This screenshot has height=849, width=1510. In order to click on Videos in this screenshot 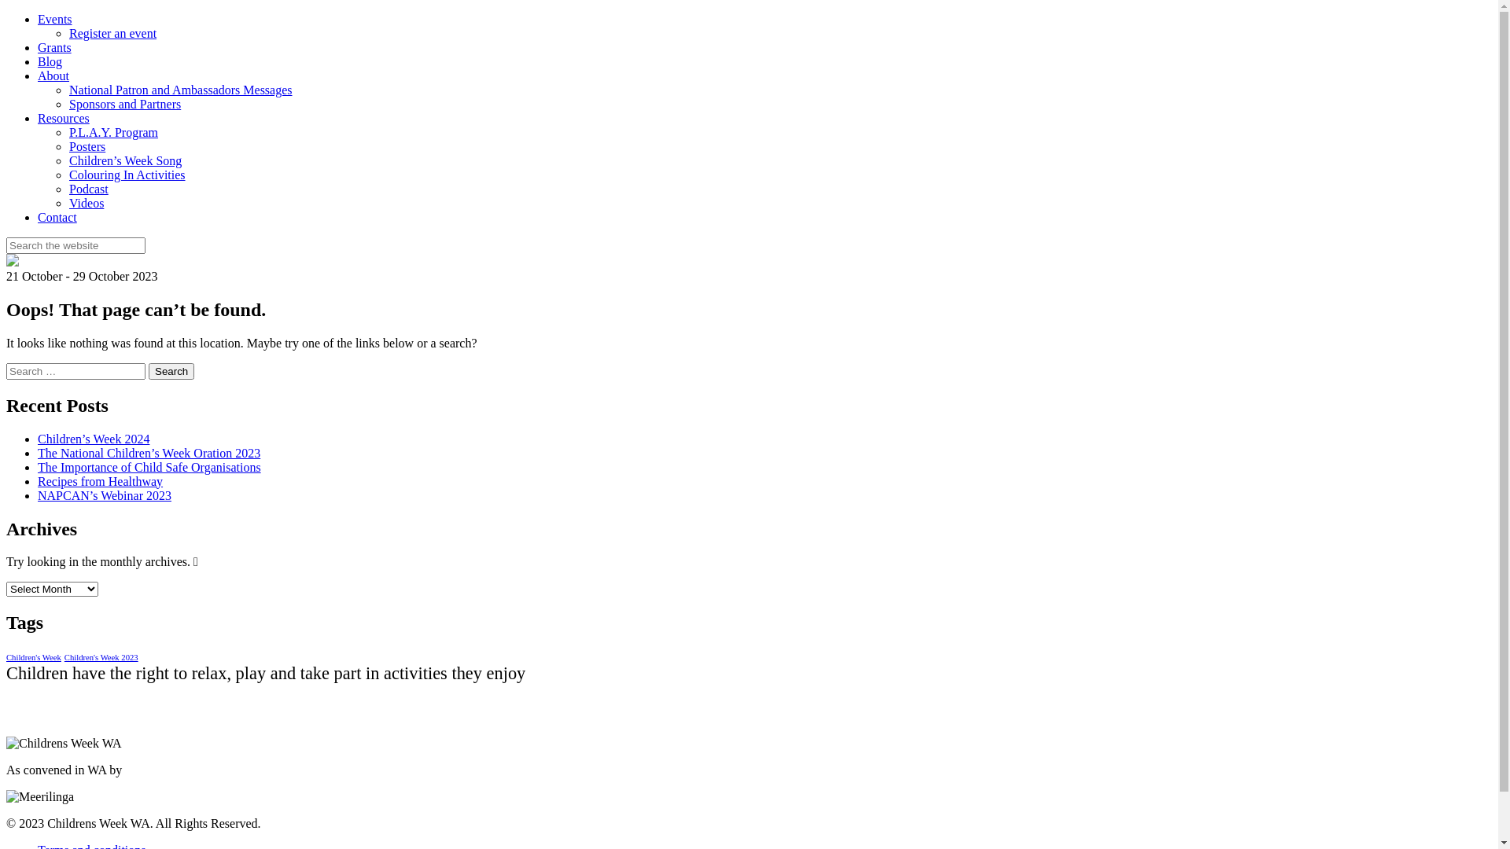, I will do `click(87, 203)`.